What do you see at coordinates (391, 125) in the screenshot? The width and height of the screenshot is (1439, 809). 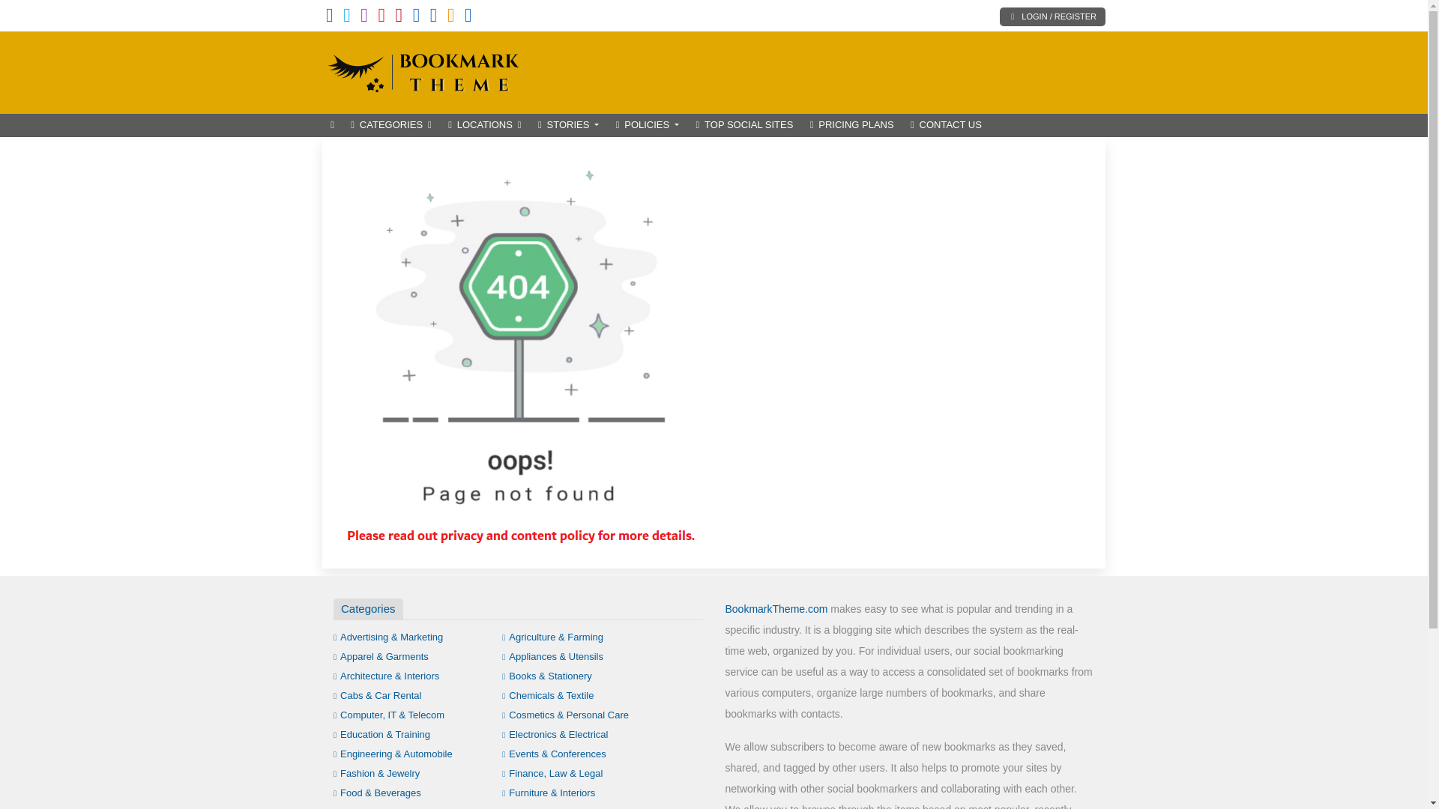 I see `CATEGORIES` at bounding box center [391, 125].